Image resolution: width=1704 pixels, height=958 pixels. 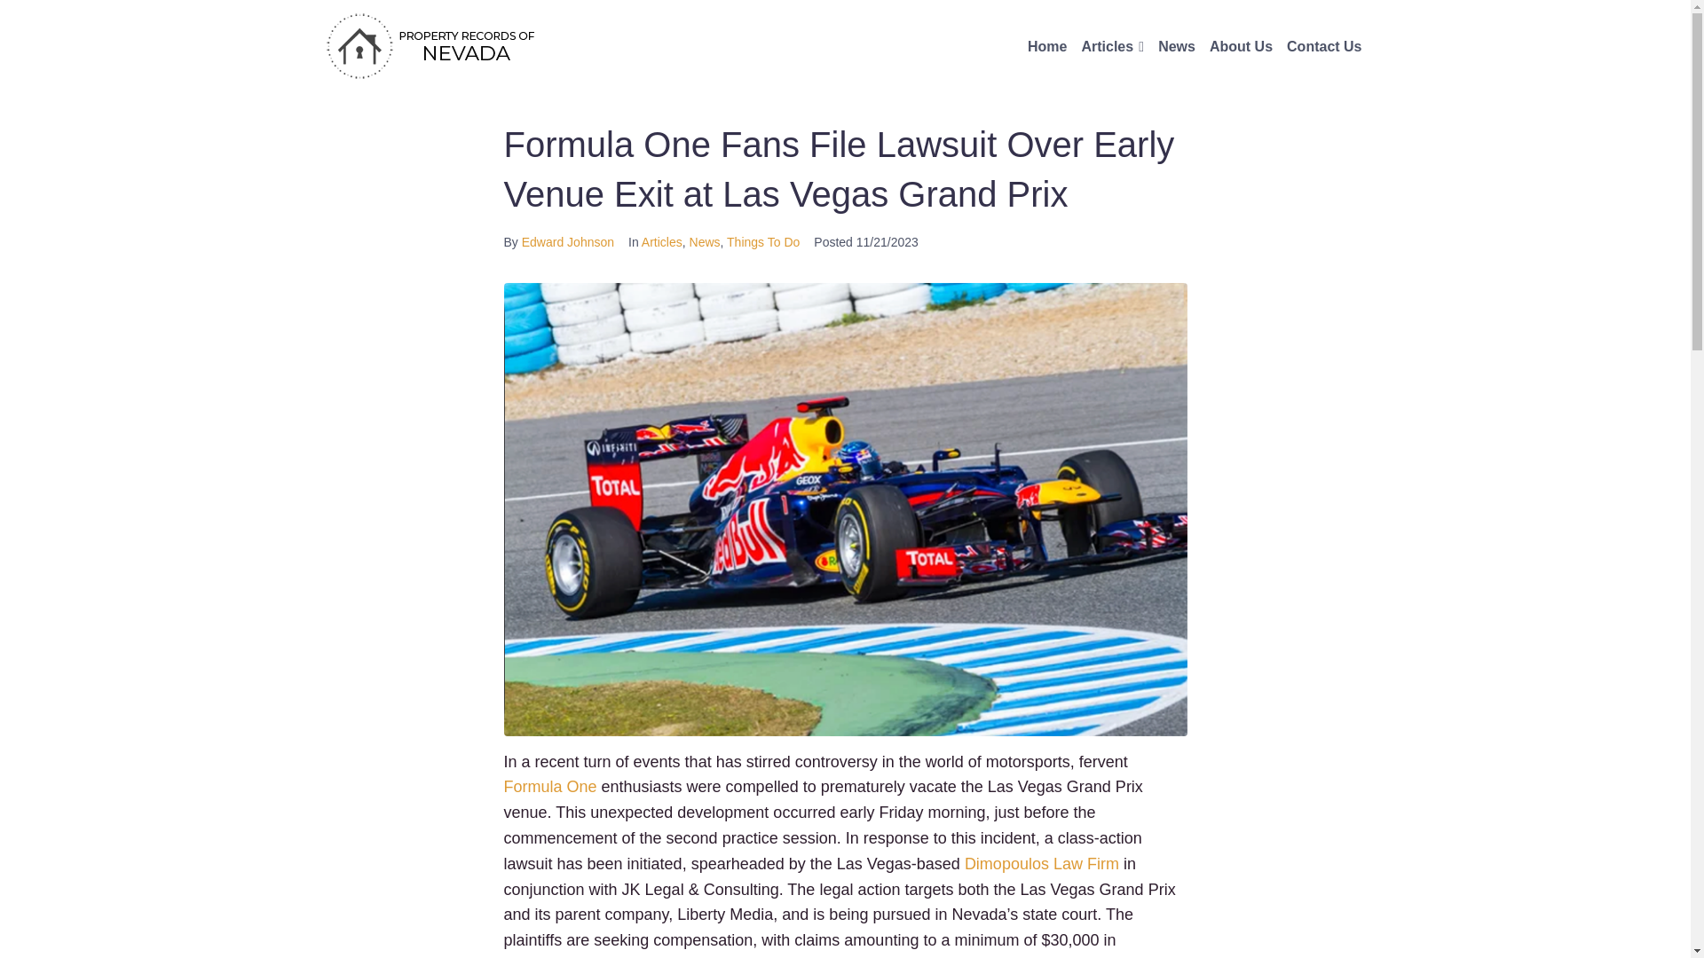 What do you see at coordinates (550, 786) in the screenshot?
I see `Formula One` at bounding box center [550, 786].